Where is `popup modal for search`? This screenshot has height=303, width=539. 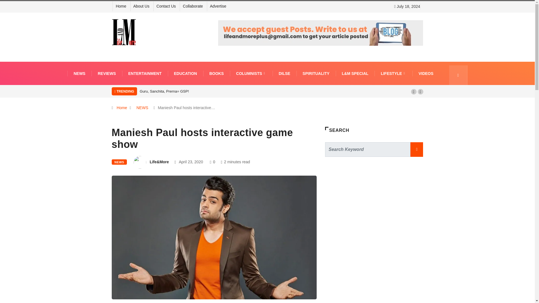
popup modal for search is located at coordinates (458, 75).